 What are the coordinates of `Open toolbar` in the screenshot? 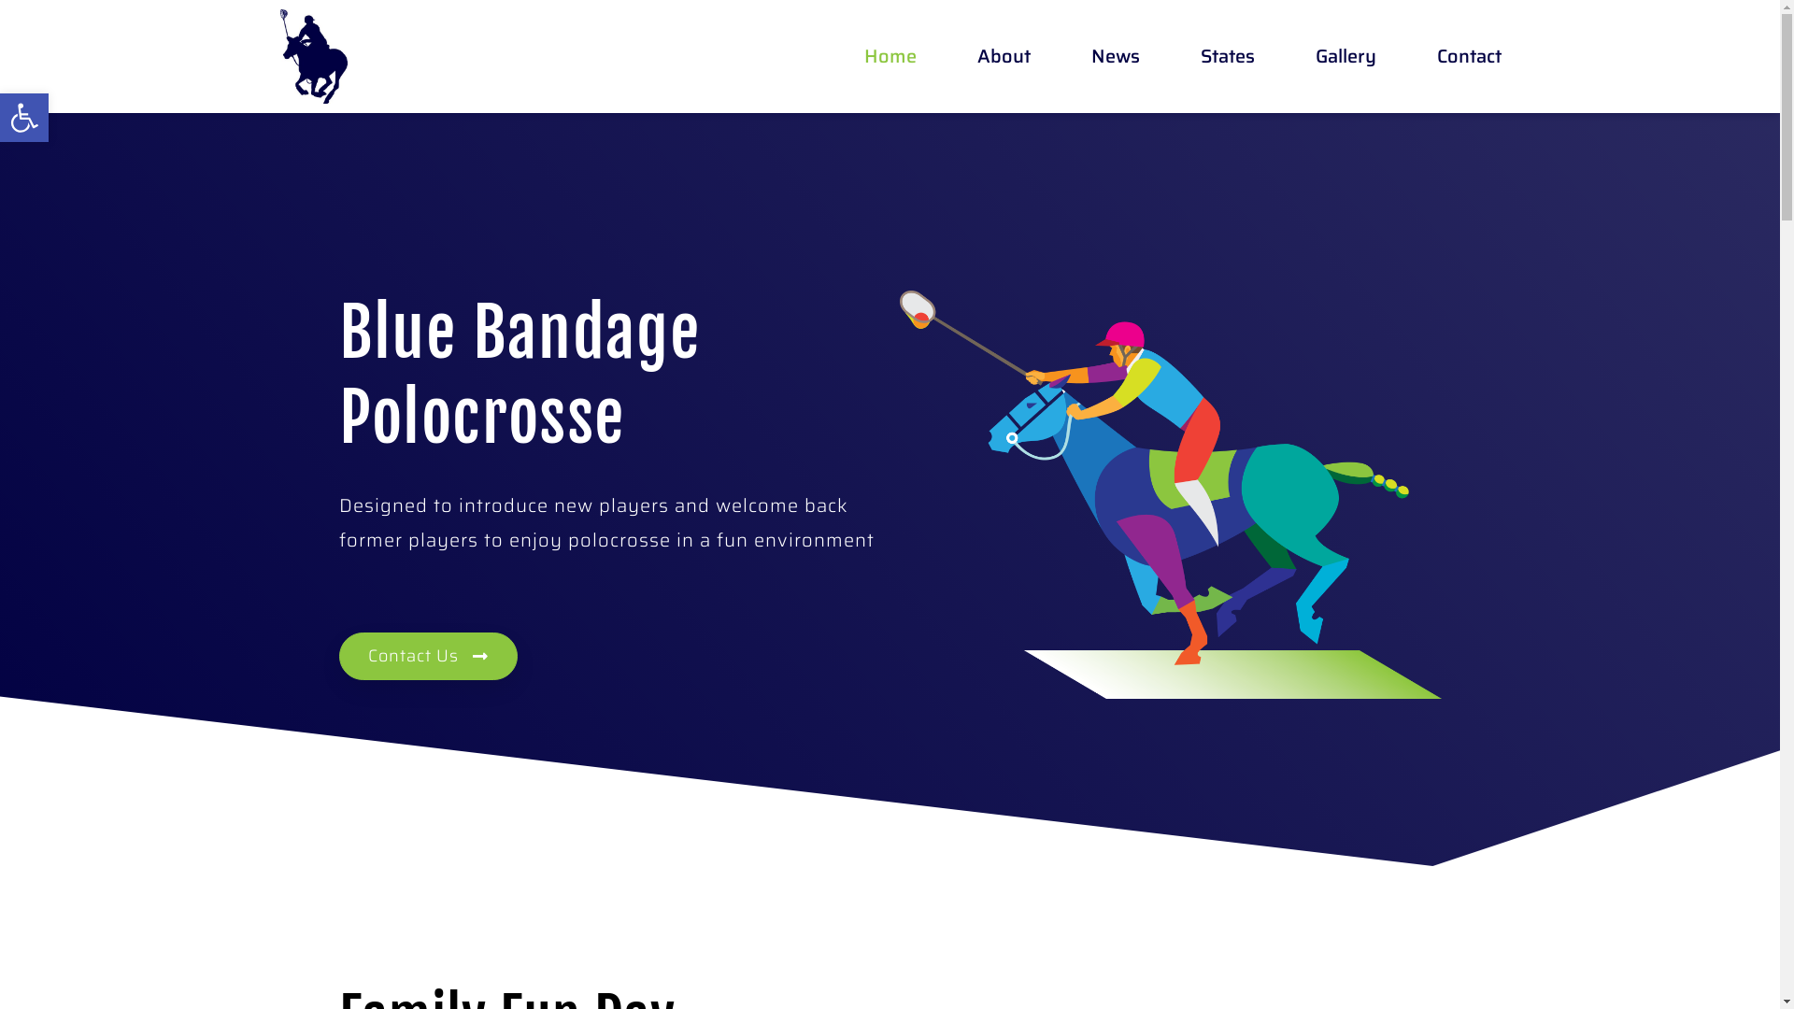 It's located at (24, 118).